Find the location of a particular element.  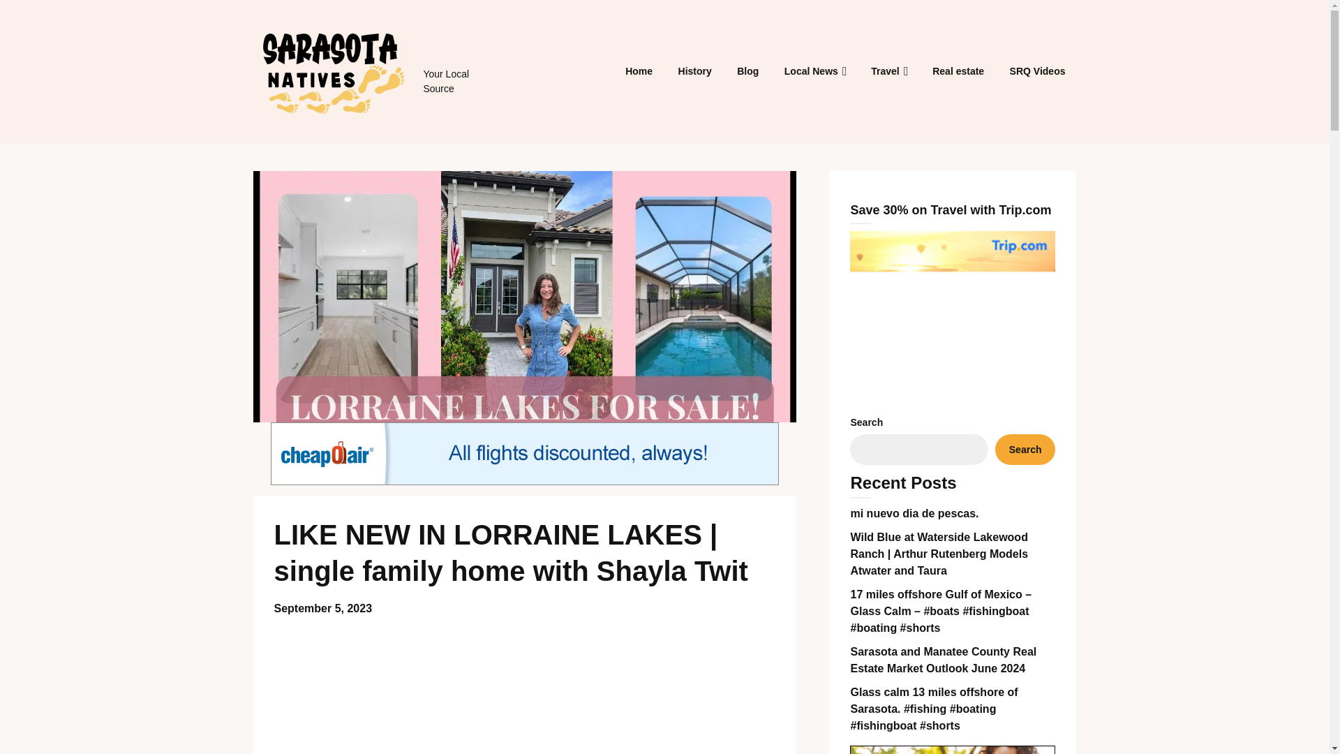

Home is located at coordinates (638, 71).